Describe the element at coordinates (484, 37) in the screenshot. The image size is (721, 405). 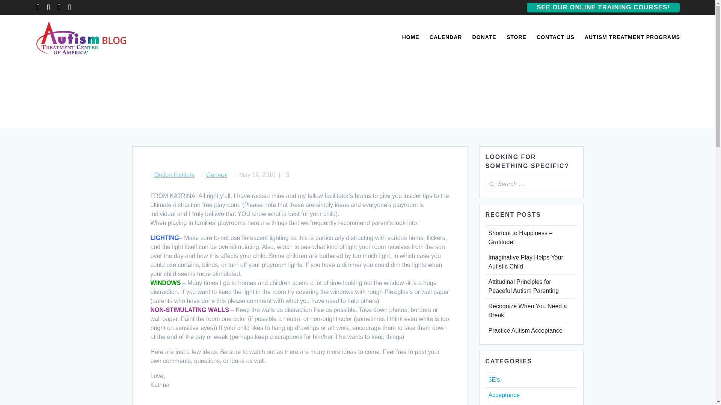
I see `DONATE` at that location.